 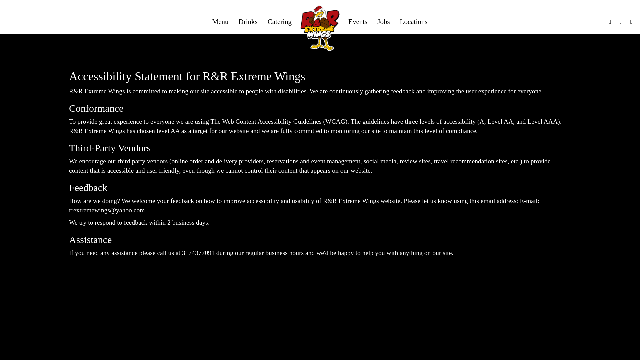 I want to click on Drinks, so click(x=248, y=21).